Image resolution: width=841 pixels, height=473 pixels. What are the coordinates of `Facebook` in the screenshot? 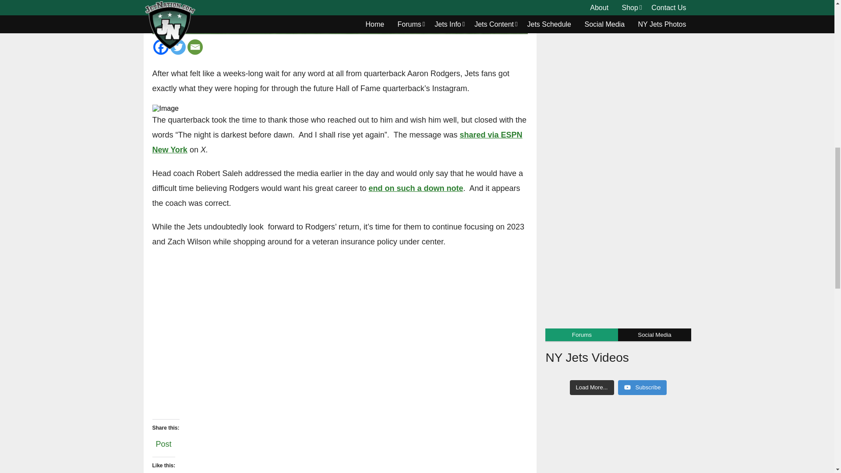 It's located at (161, 47).